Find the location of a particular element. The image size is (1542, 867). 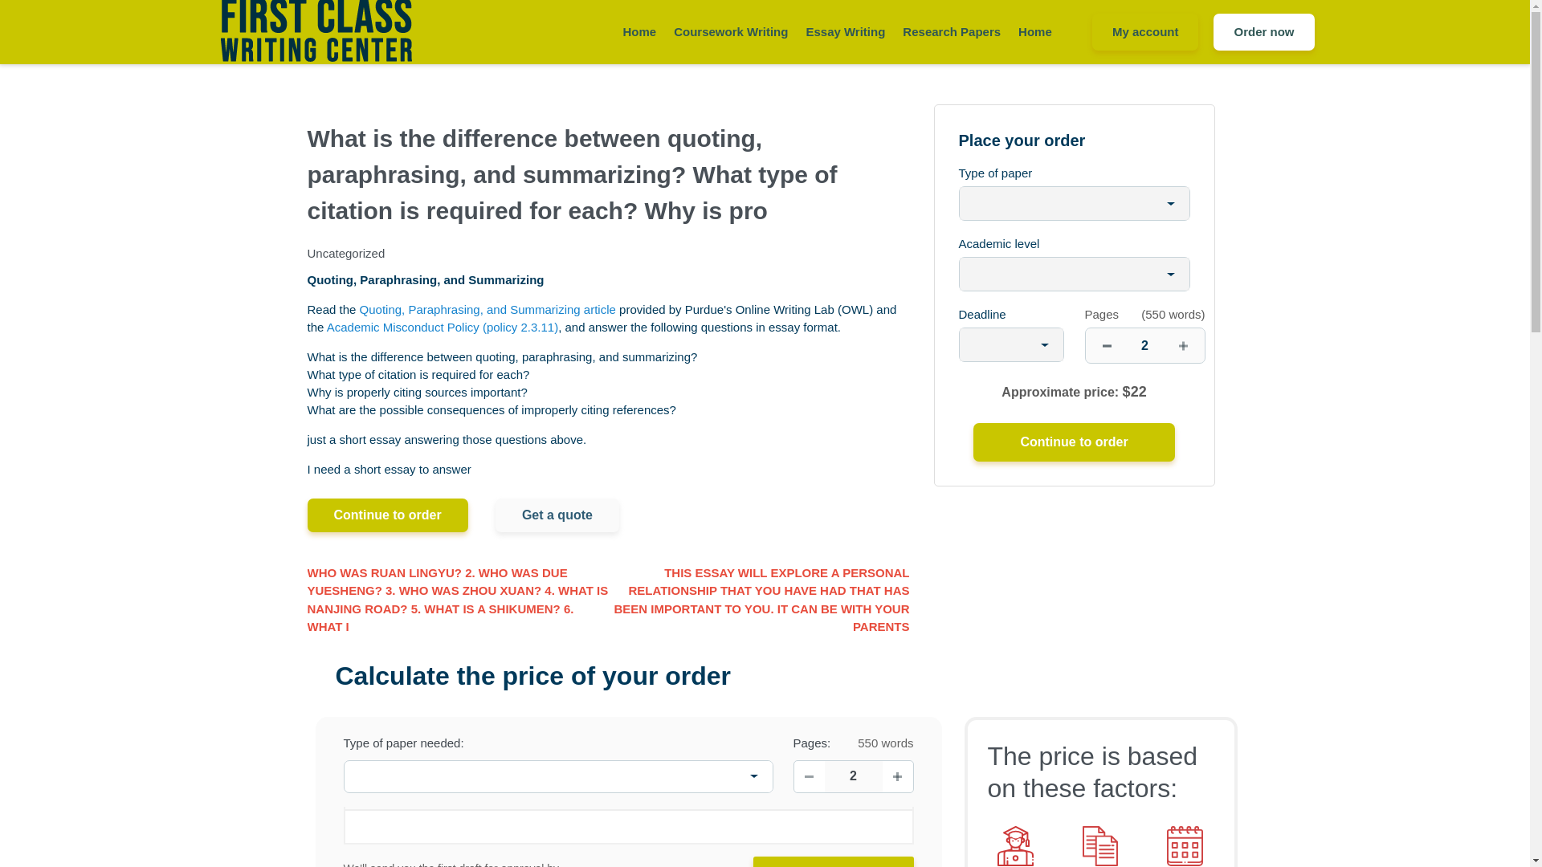

Continue to Order is located at coordinates (834, 862).